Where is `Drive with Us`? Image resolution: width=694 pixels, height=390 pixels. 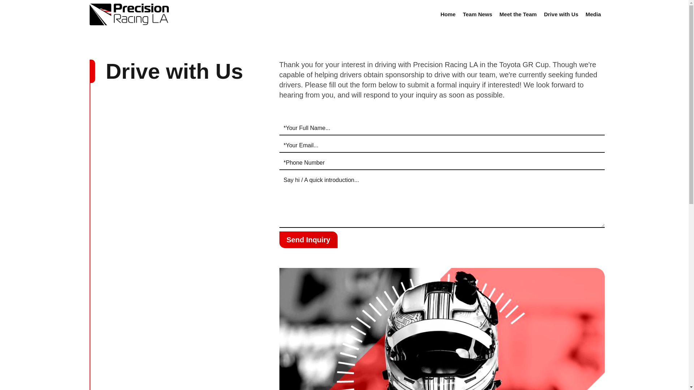 Drive with Us is located at coordinates (561, 14).